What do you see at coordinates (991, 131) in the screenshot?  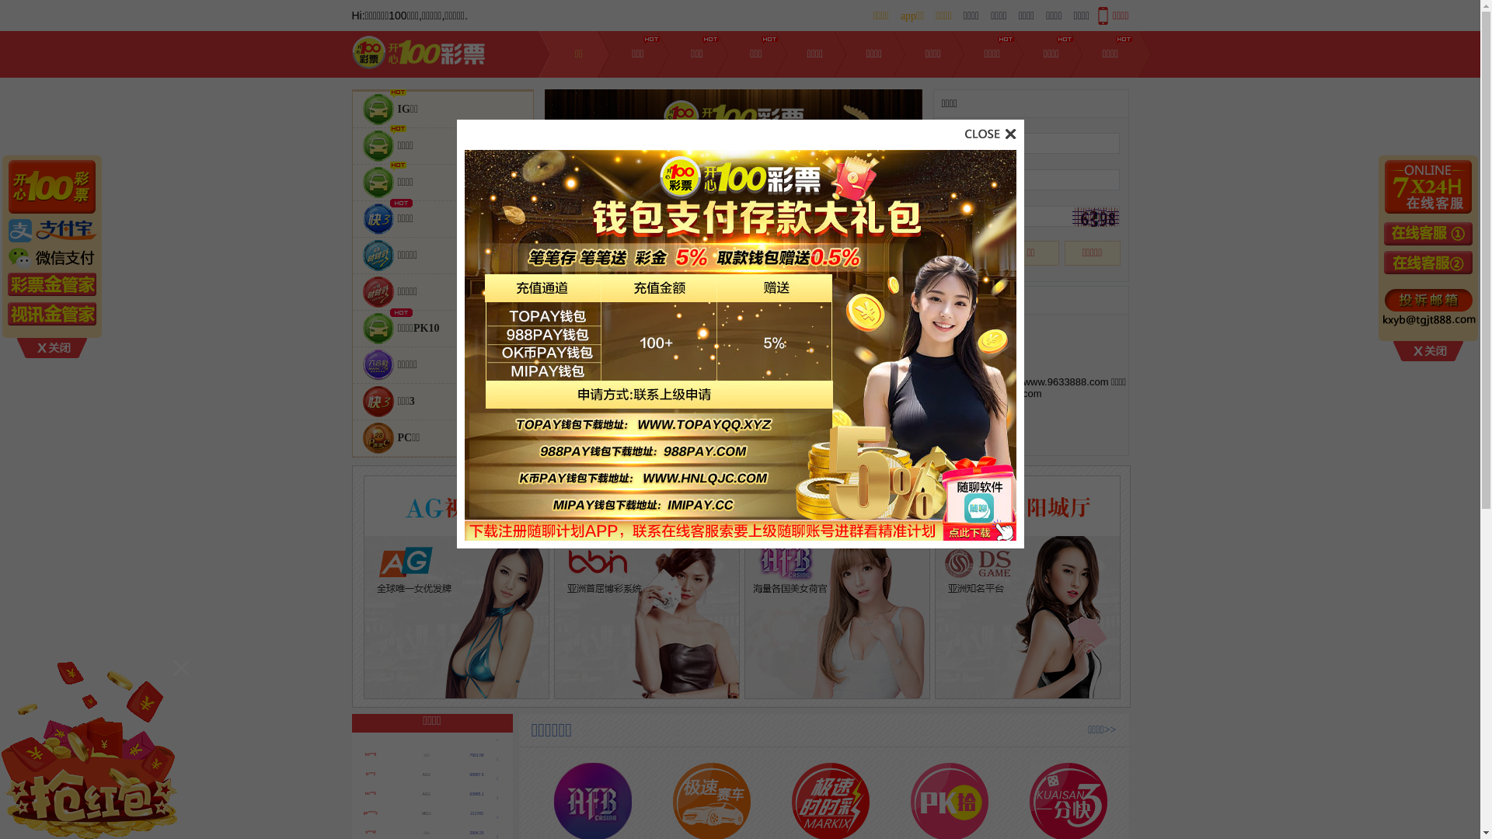 I see `close image gallery` at bounding box center [991, 131].